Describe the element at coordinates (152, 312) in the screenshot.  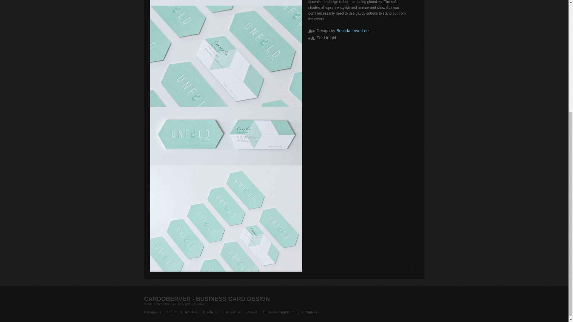
I see `Categories` at that location.